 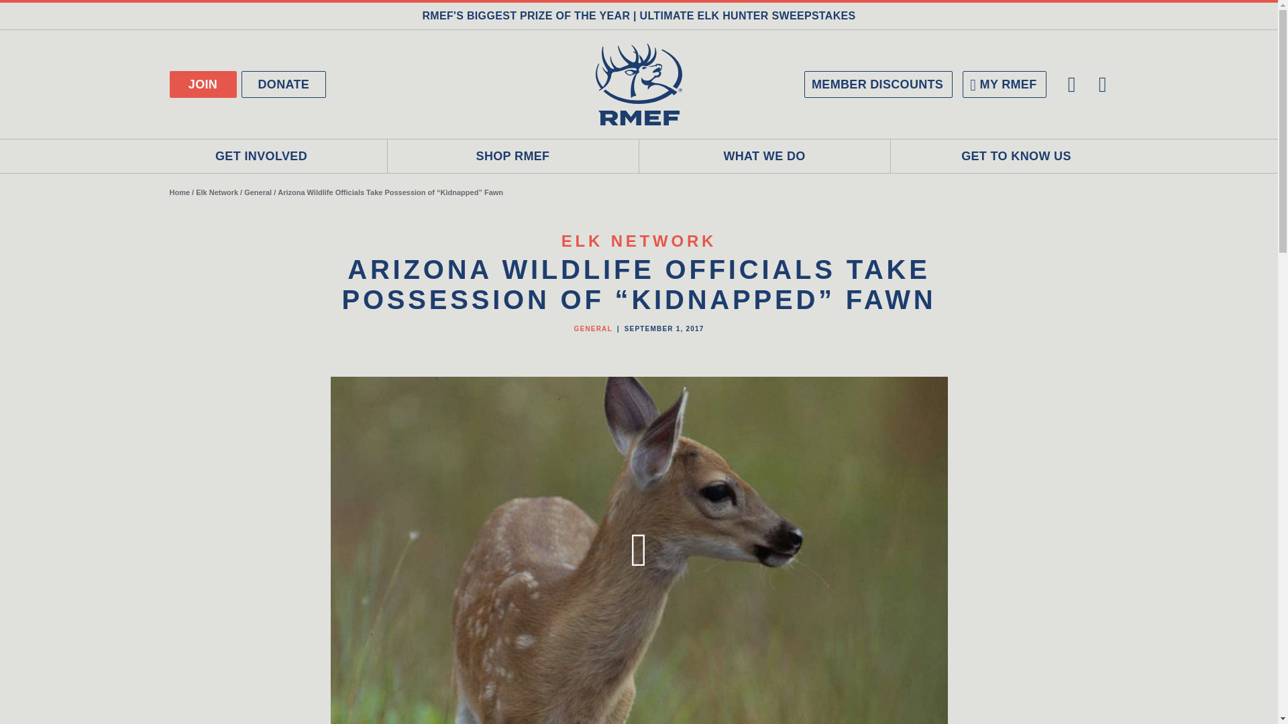 I want to click on SHOP RMEF, so click(x=513, y=156).